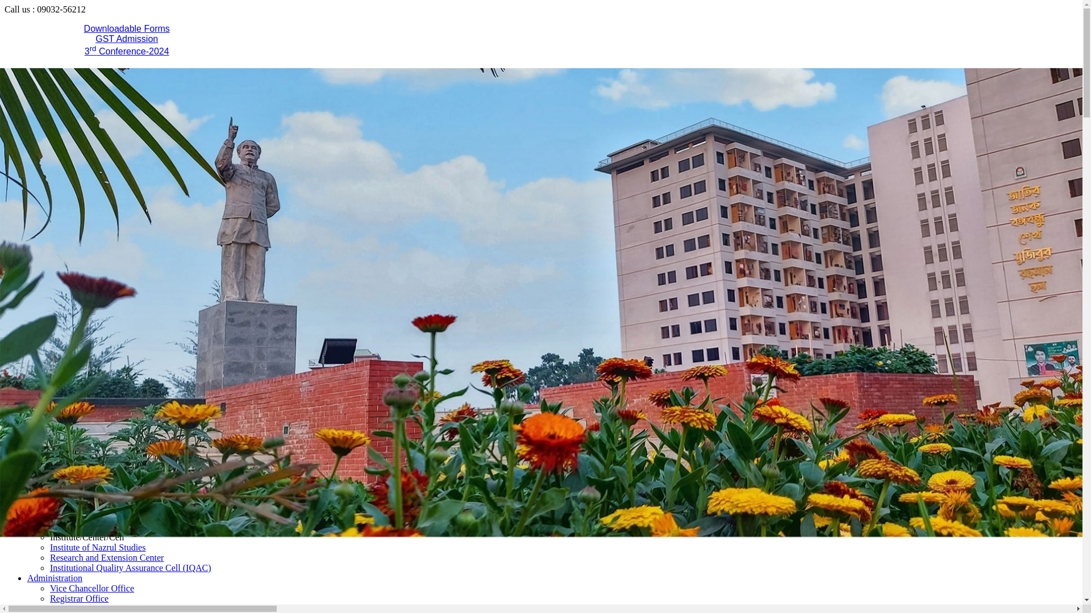  Describe the element at coordinates (131, 568) in the screenshot. I see `Institutional Quality Assurance Cell (IQAC)` at that location.